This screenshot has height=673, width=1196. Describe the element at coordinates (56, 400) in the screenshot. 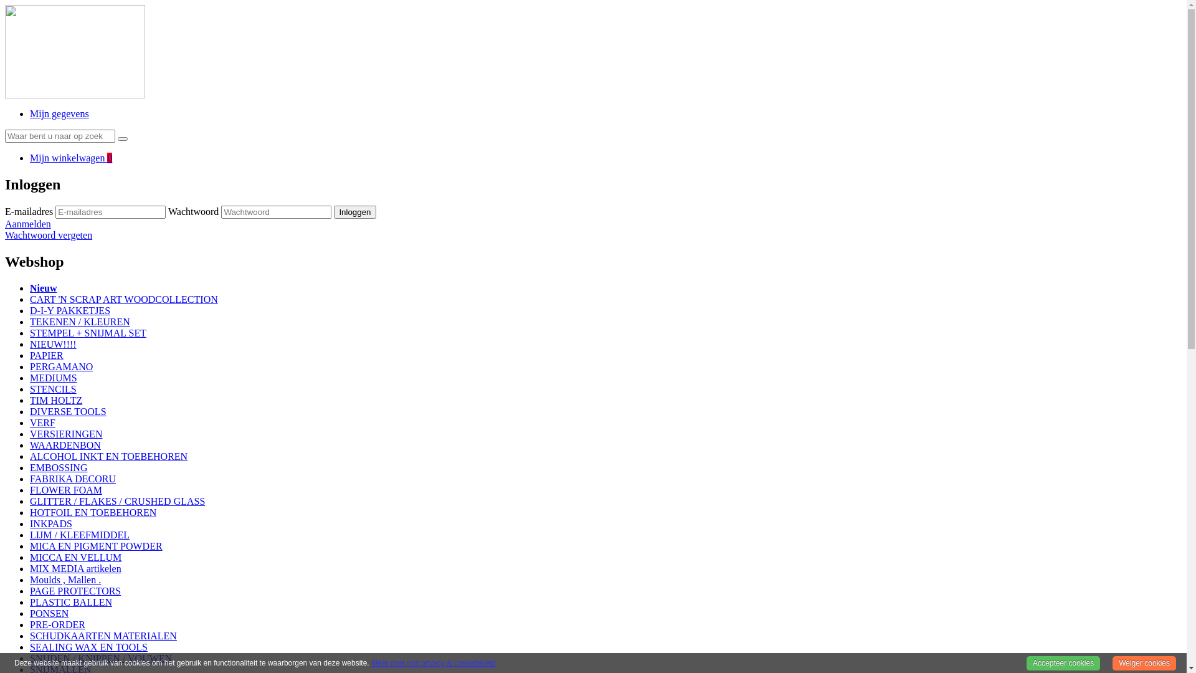

I see `TIM HOLTZ` at that location.